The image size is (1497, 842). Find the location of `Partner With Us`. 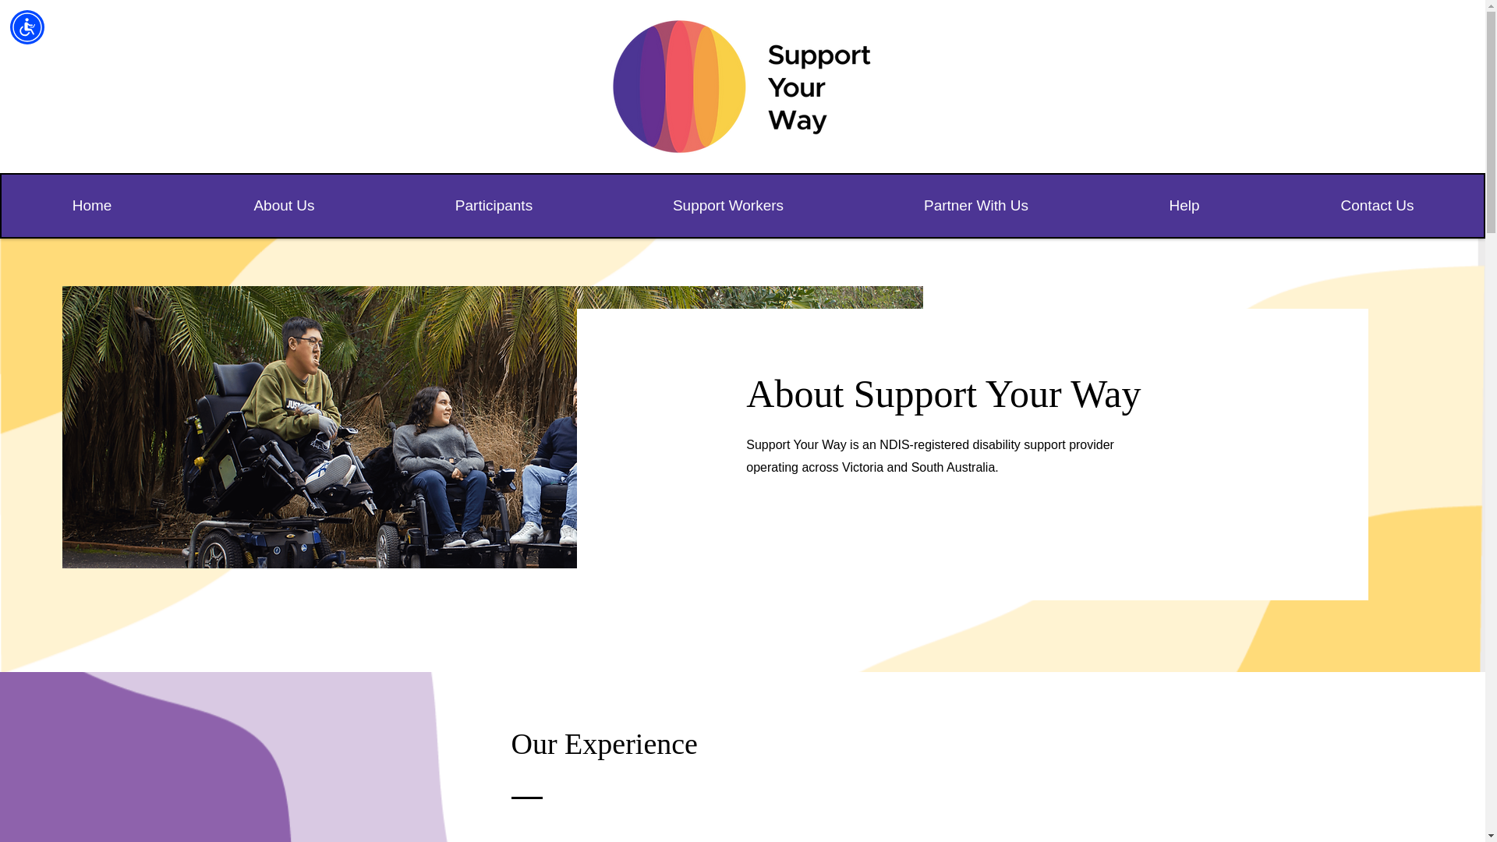

Partner With Us is located at coordinates (975, 205).